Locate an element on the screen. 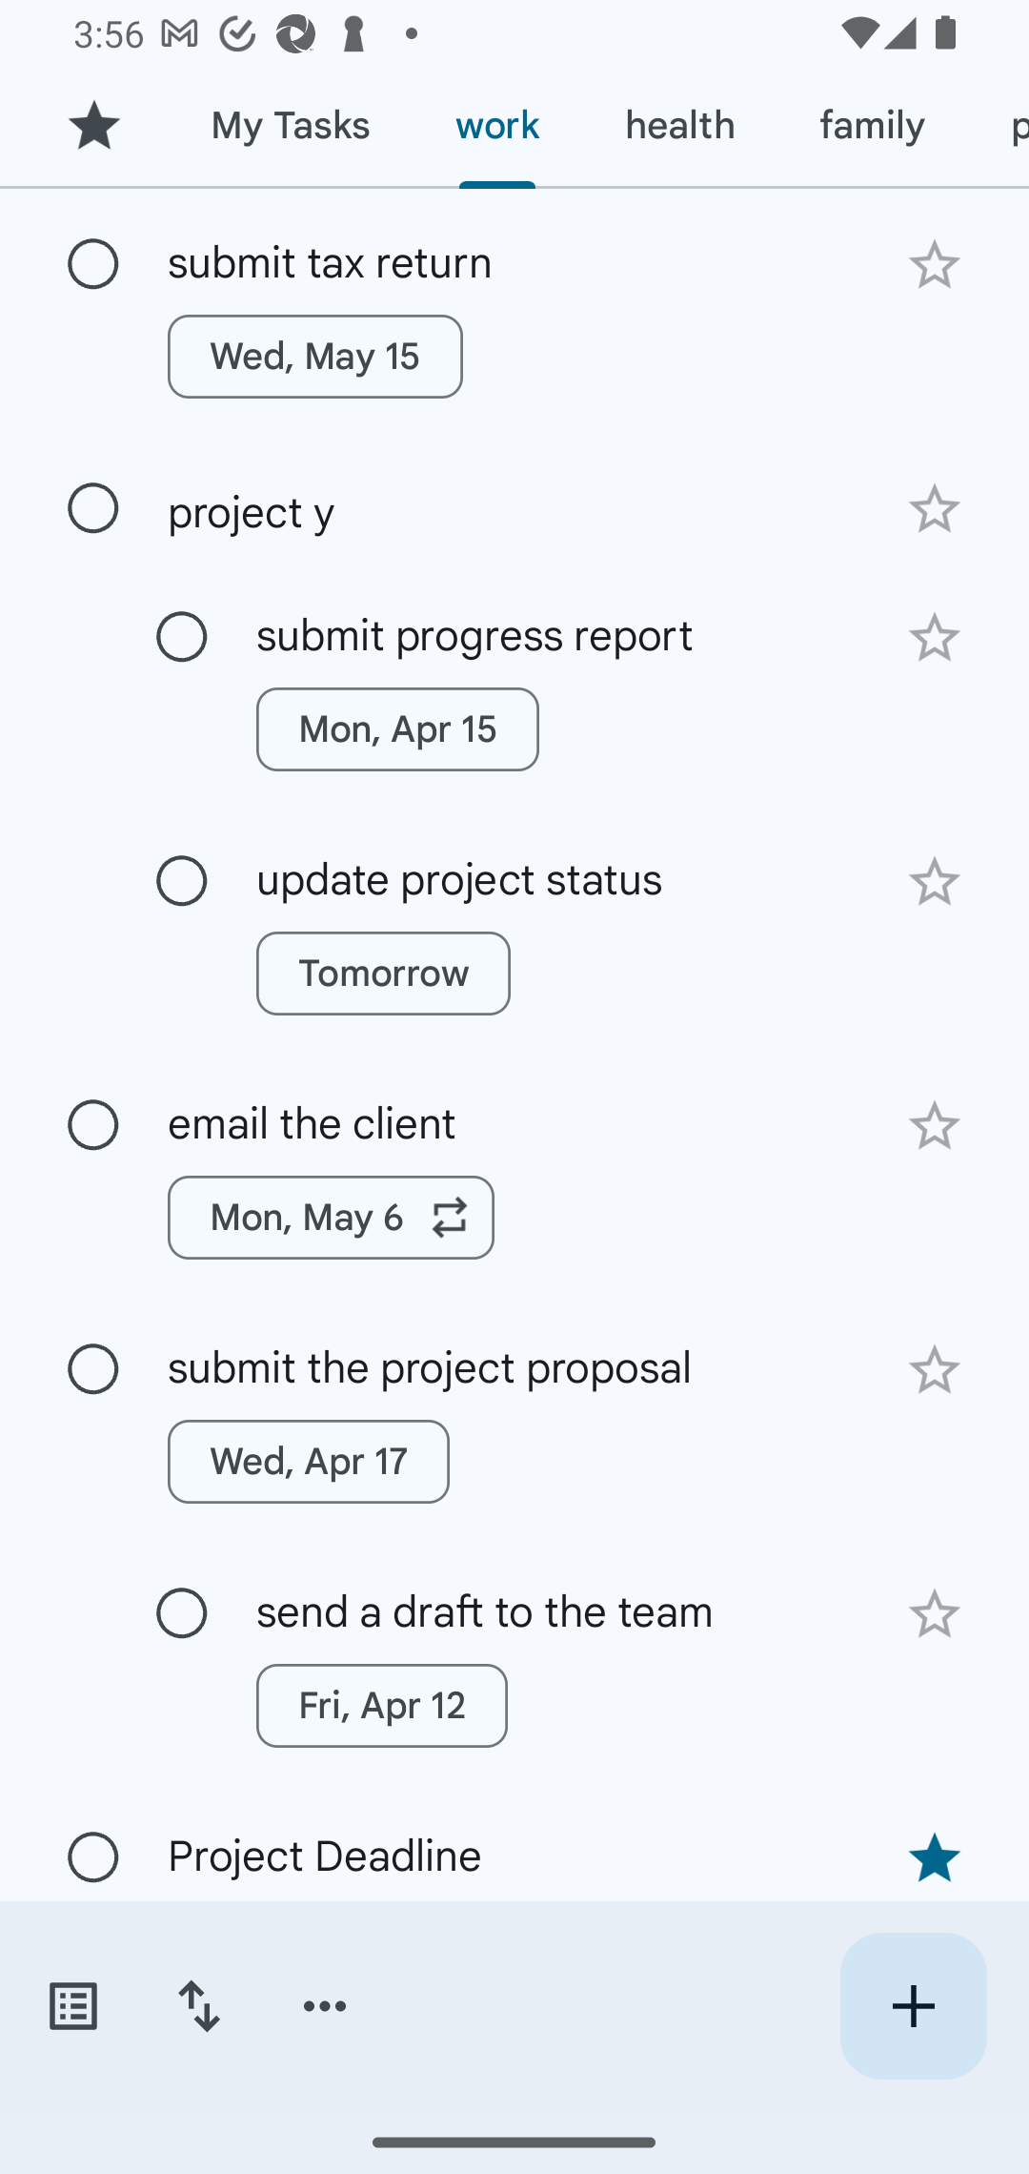  Add star is located at coordinates (934, 1369).